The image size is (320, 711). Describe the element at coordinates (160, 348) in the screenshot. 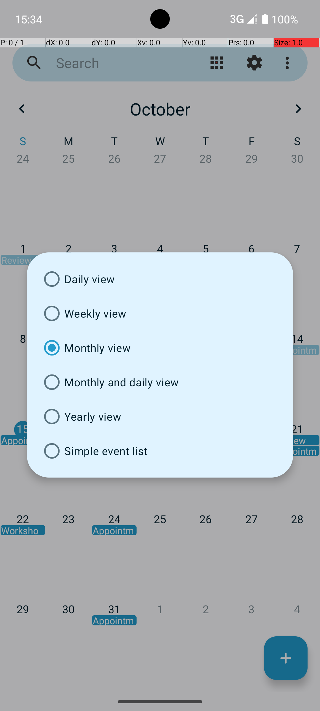

I see `Monthly view` at that location.